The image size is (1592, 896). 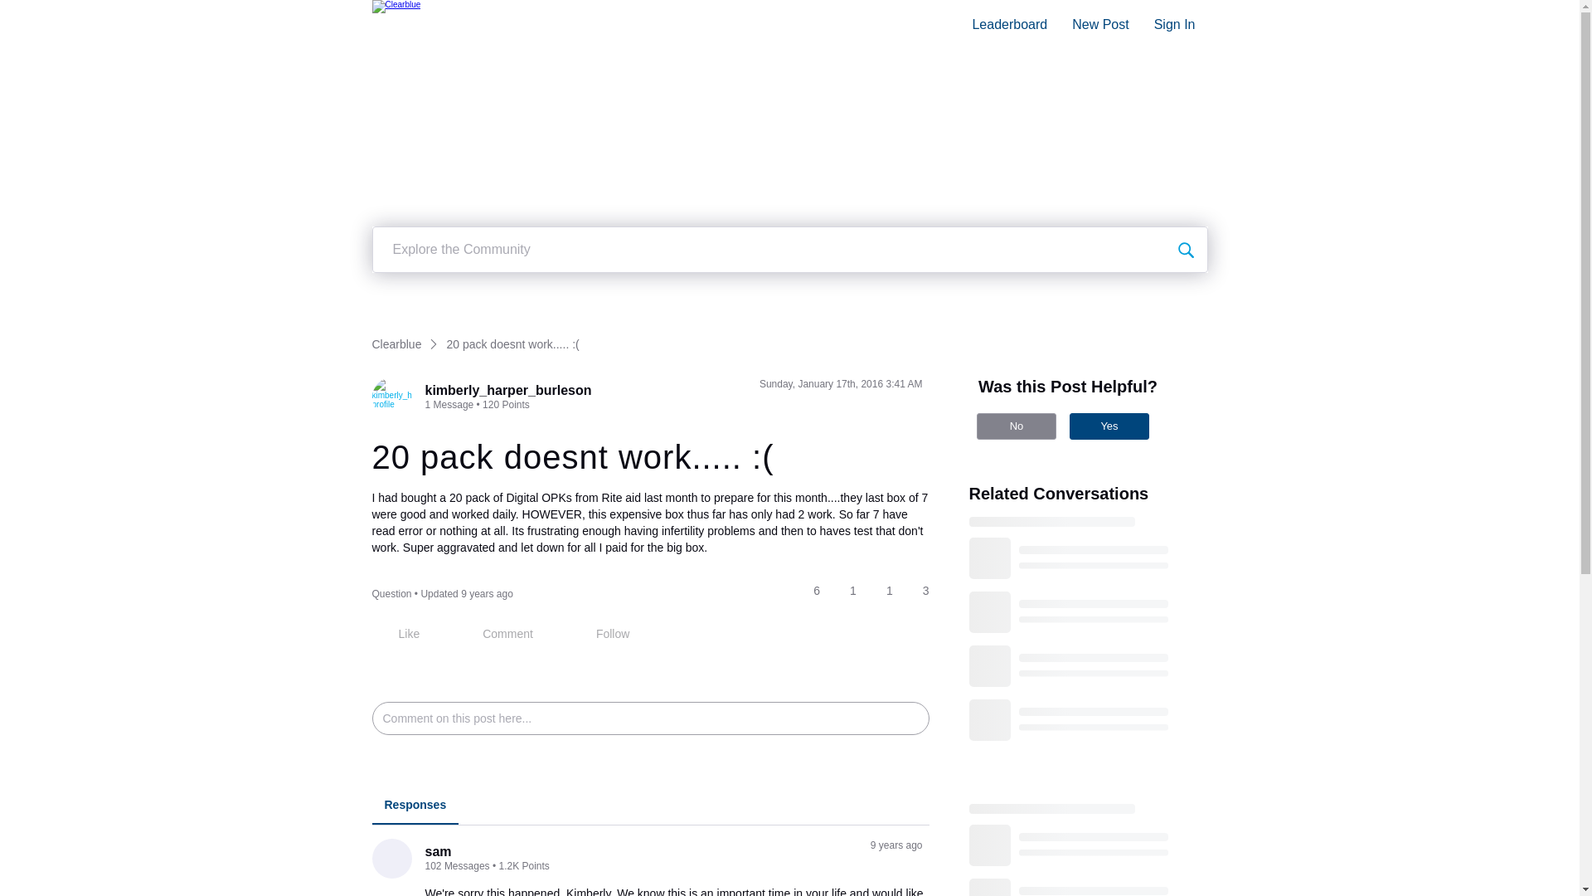 What do you see at coordinates (1084, 632) in the screenshot?
I see `Loading...` at bounding box center [1084, 632].